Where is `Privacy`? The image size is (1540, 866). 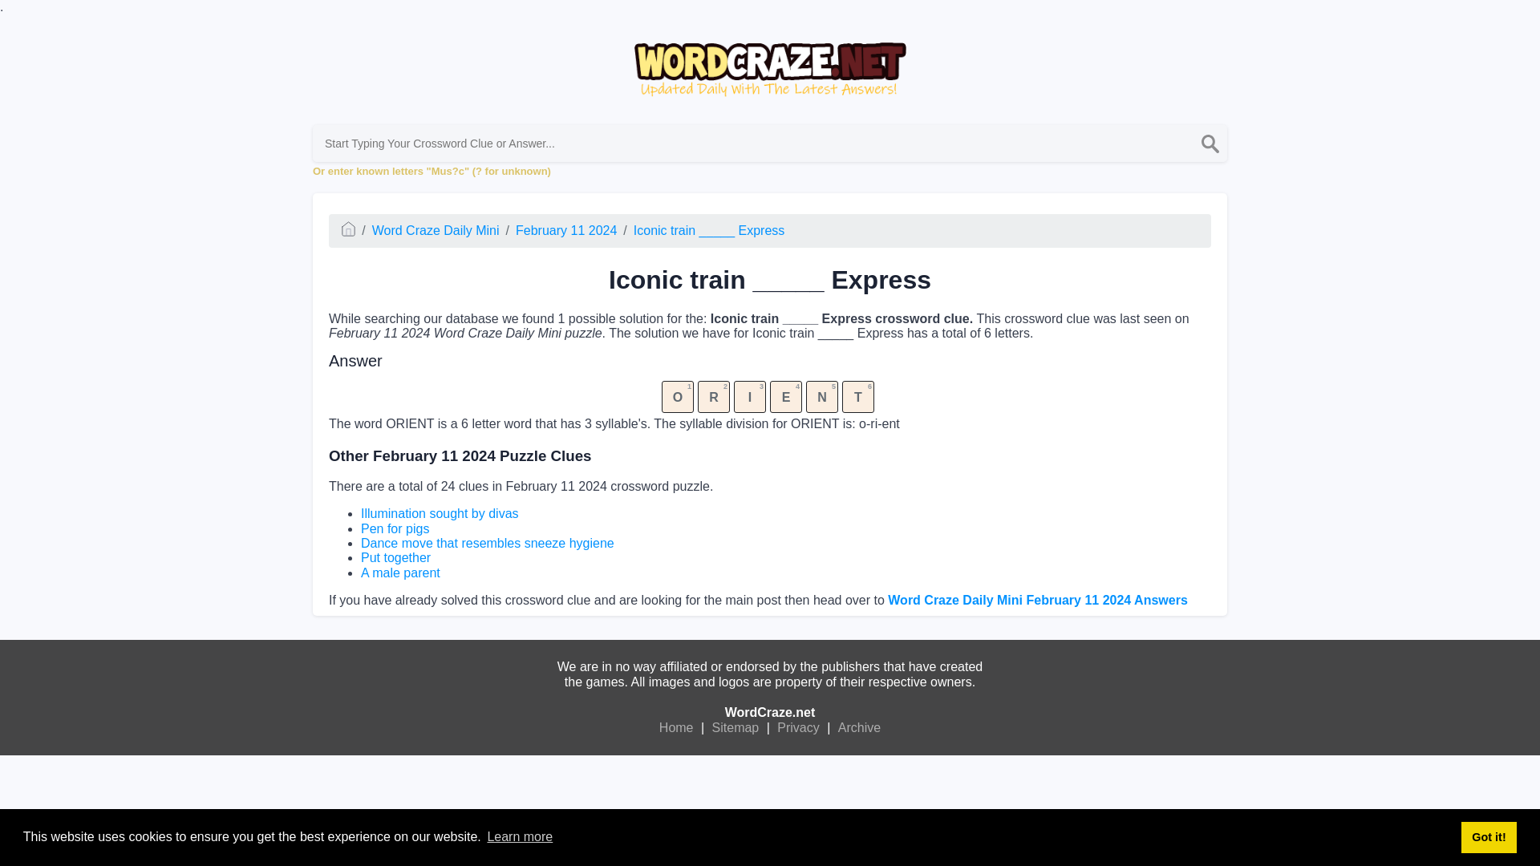 Privacy is located at coordinates (797, 728).